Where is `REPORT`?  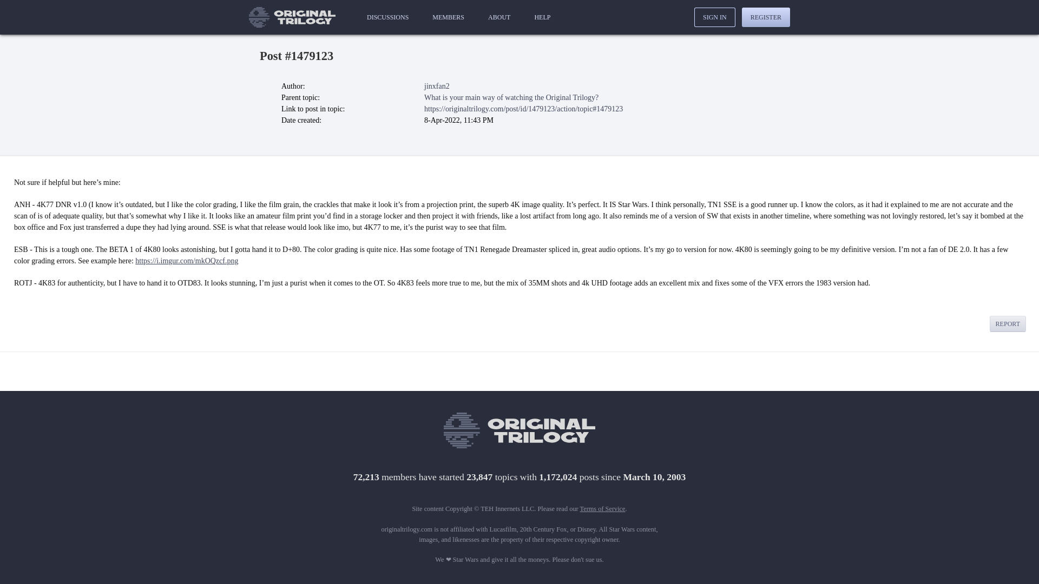 REPORT is located at coordinates (1008, 324).